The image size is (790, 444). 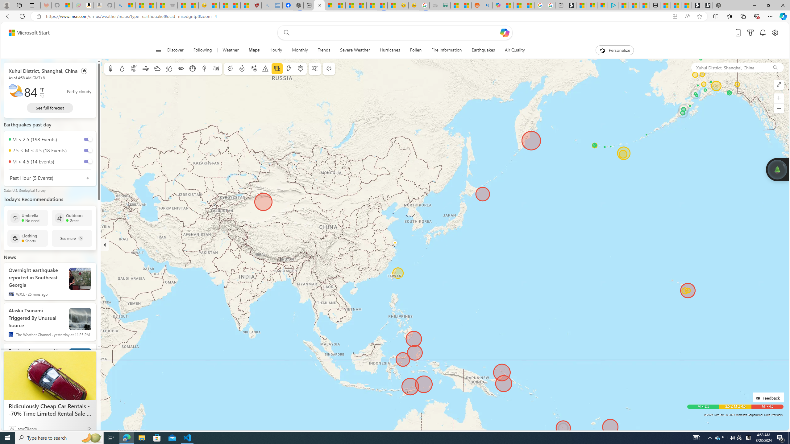 What do you see at coordinates (320, 5) in the screenshot?
I see `Close tab` at bounding box center [320, 5].